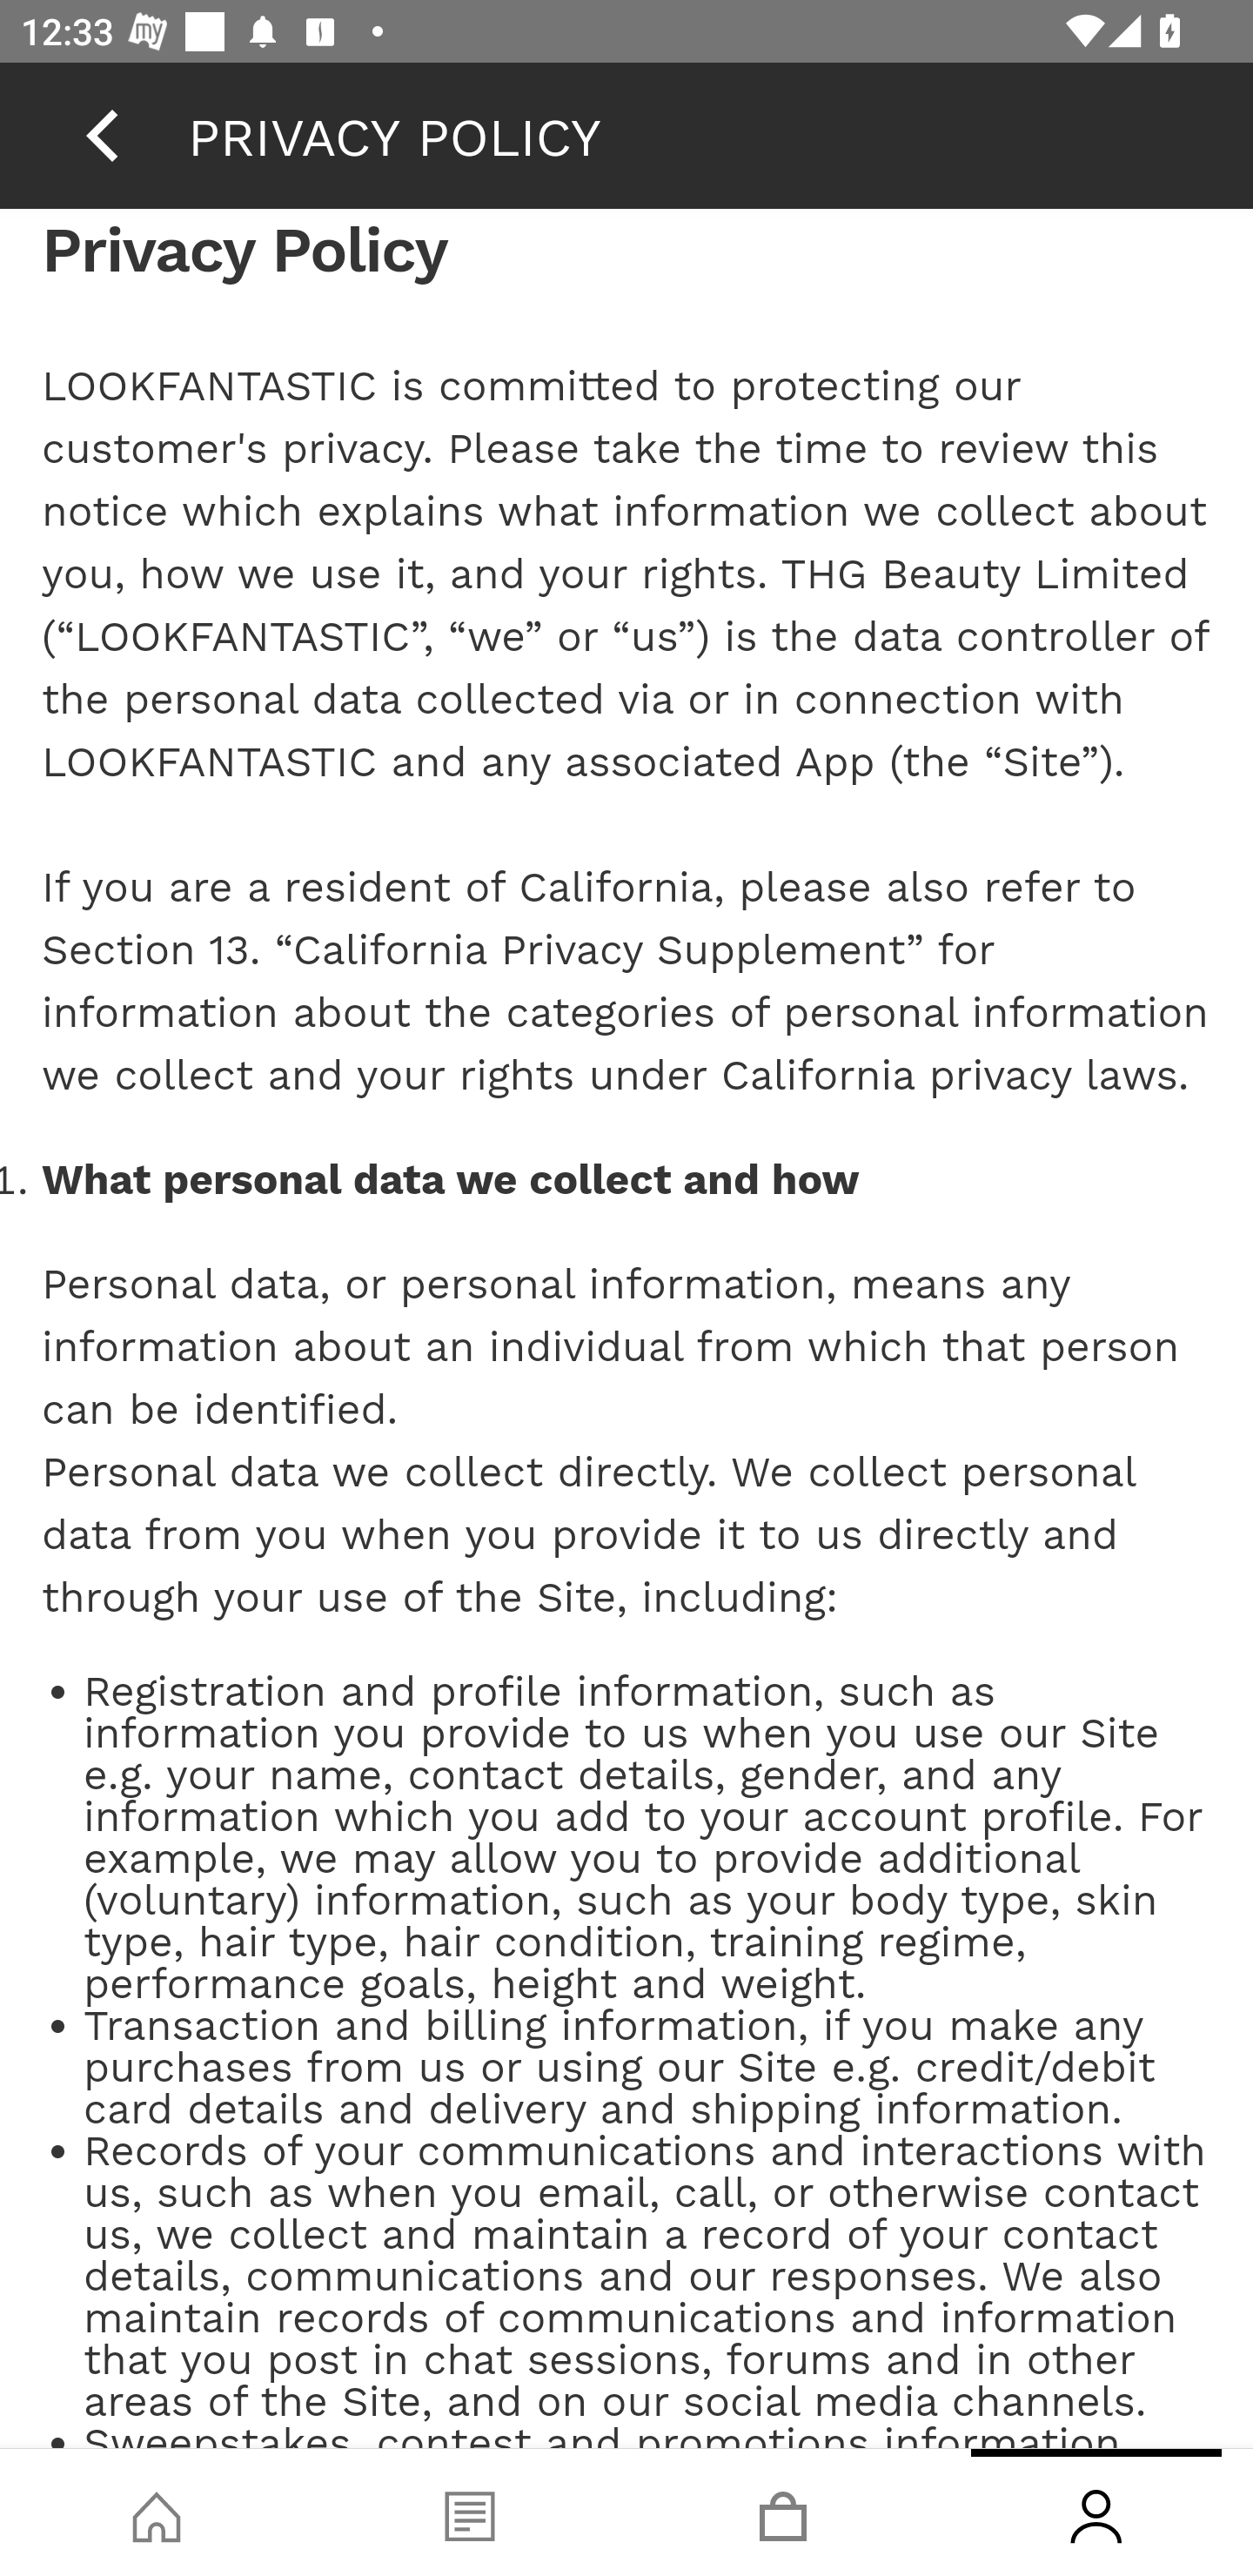 Image resolution: width=1253 pixels, height=2576 pixels. Describe the element at coordinates (470, 2512) in the screenshot. I see `Blog, tab, 2 of 4` at that location.